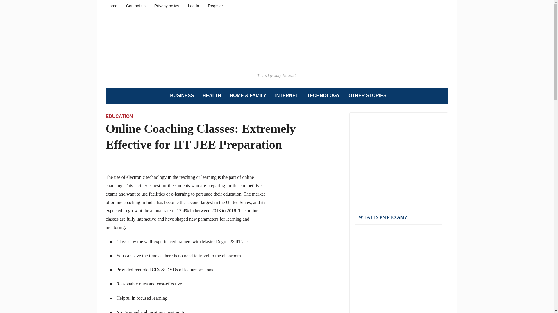 The width and height of the screenshot is (558, 313). I want to click on Privacy policy, so click(167, 5).